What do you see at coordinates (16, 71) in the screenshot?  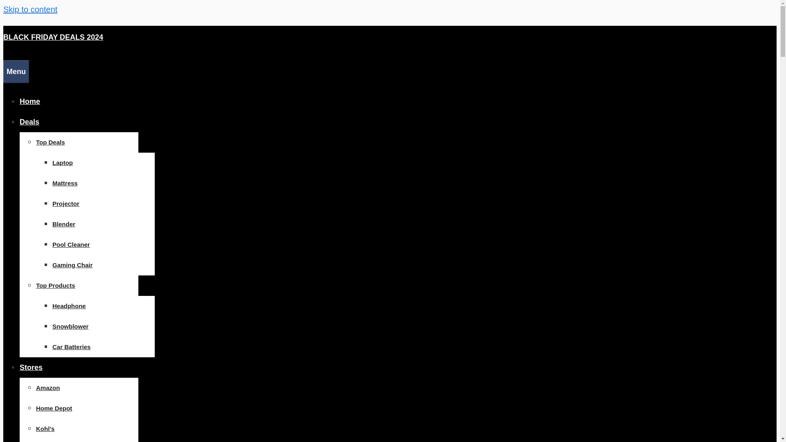 I see `Menu` at bounding box center [16, 71].